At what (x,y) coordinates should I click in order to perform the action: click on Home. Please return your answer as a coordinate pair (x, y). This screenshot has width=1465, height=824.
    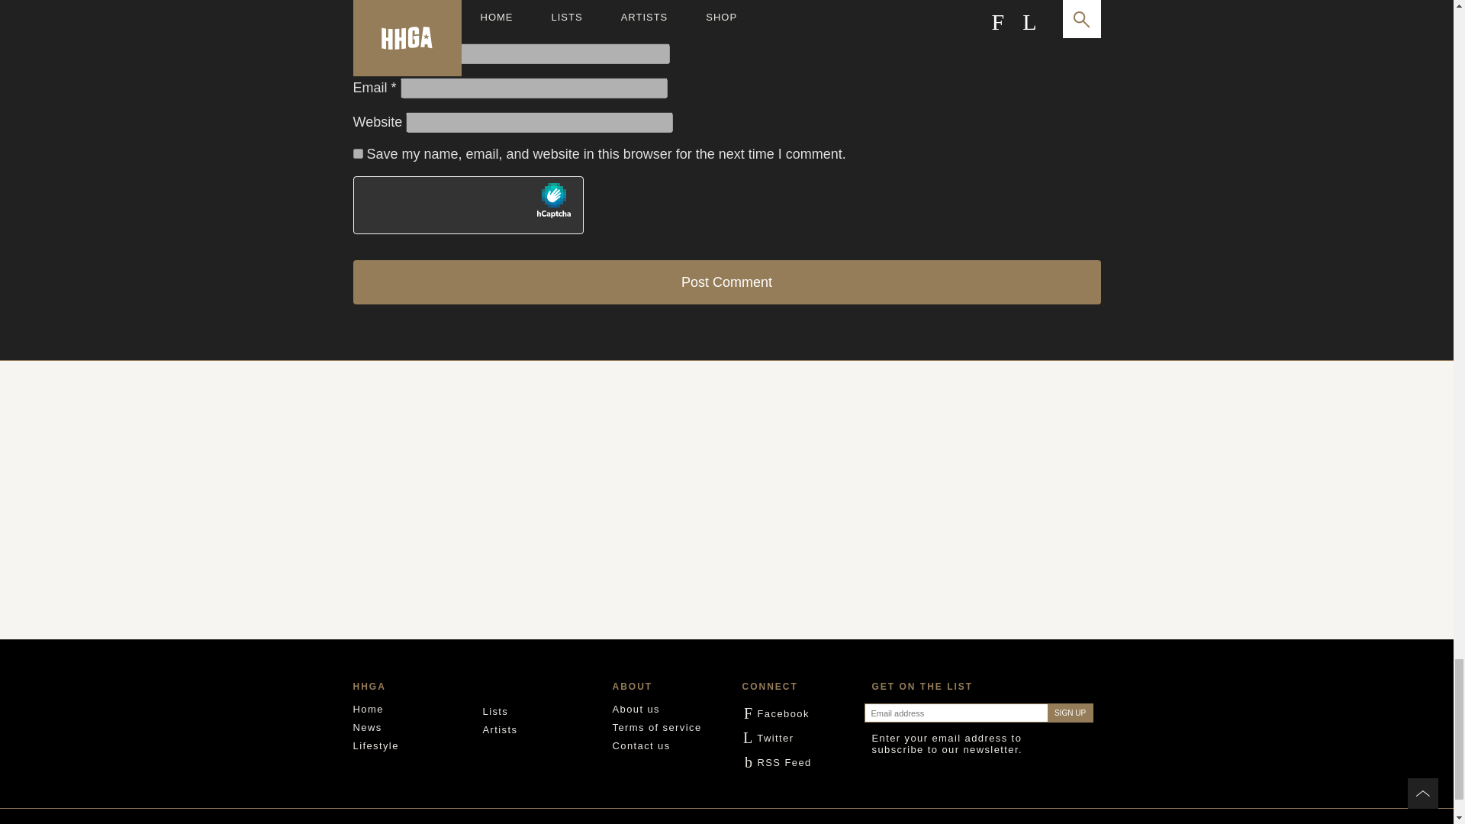
    Looking at the image, I should click on (368, 710).